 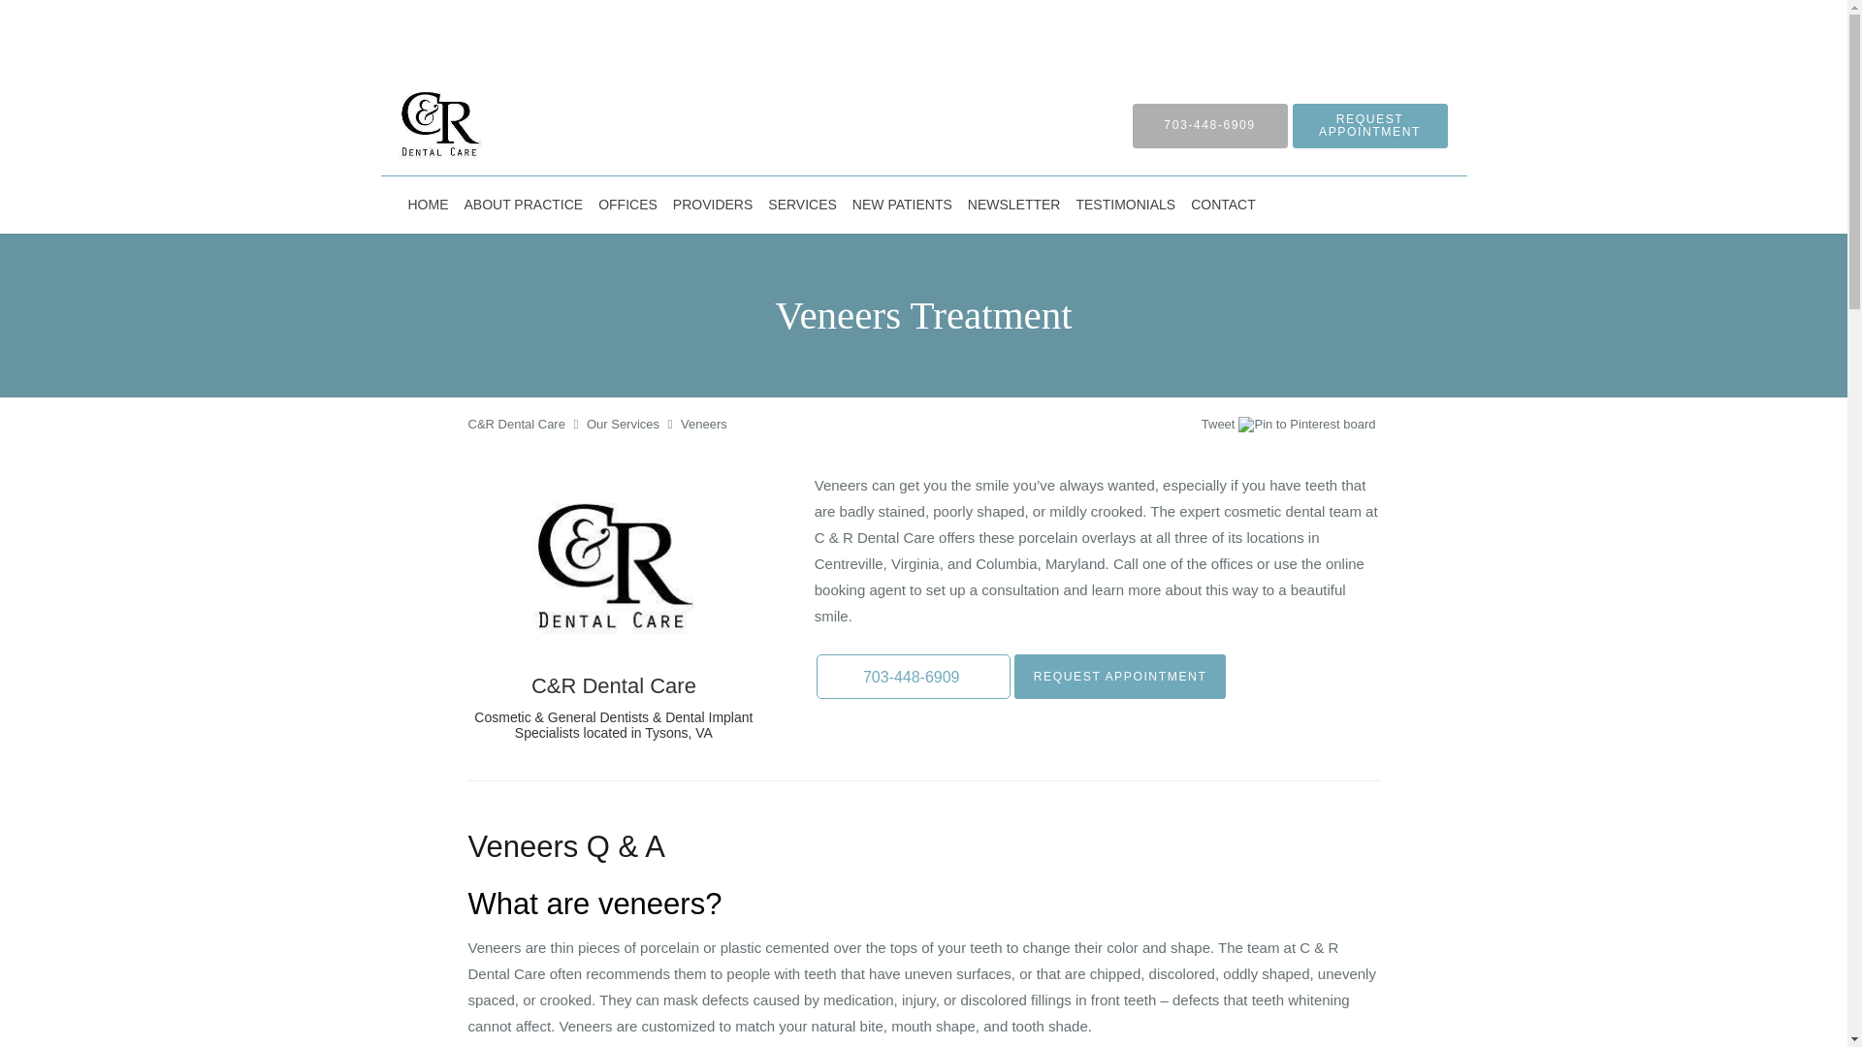 I want to click on OFFICES, so click(x=626, y=204).